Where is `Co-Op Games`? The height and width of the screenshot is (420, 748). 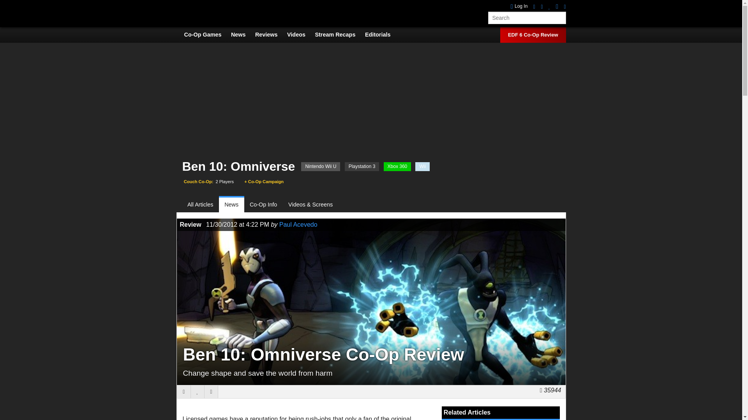 Co-Op Games is located at coordinates (206, 35).